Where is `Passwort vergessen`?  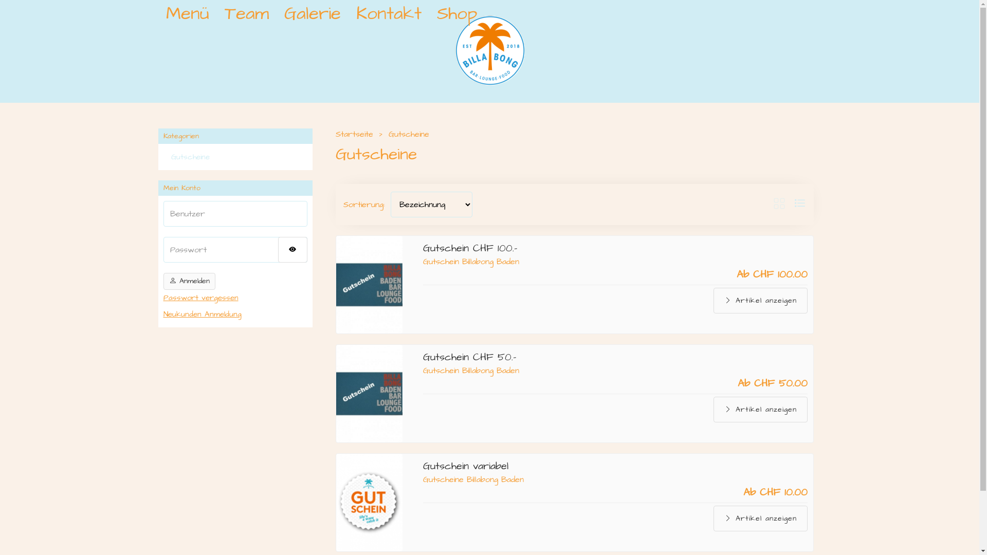
Passwort vergessen is located at coordinates (235, 298).